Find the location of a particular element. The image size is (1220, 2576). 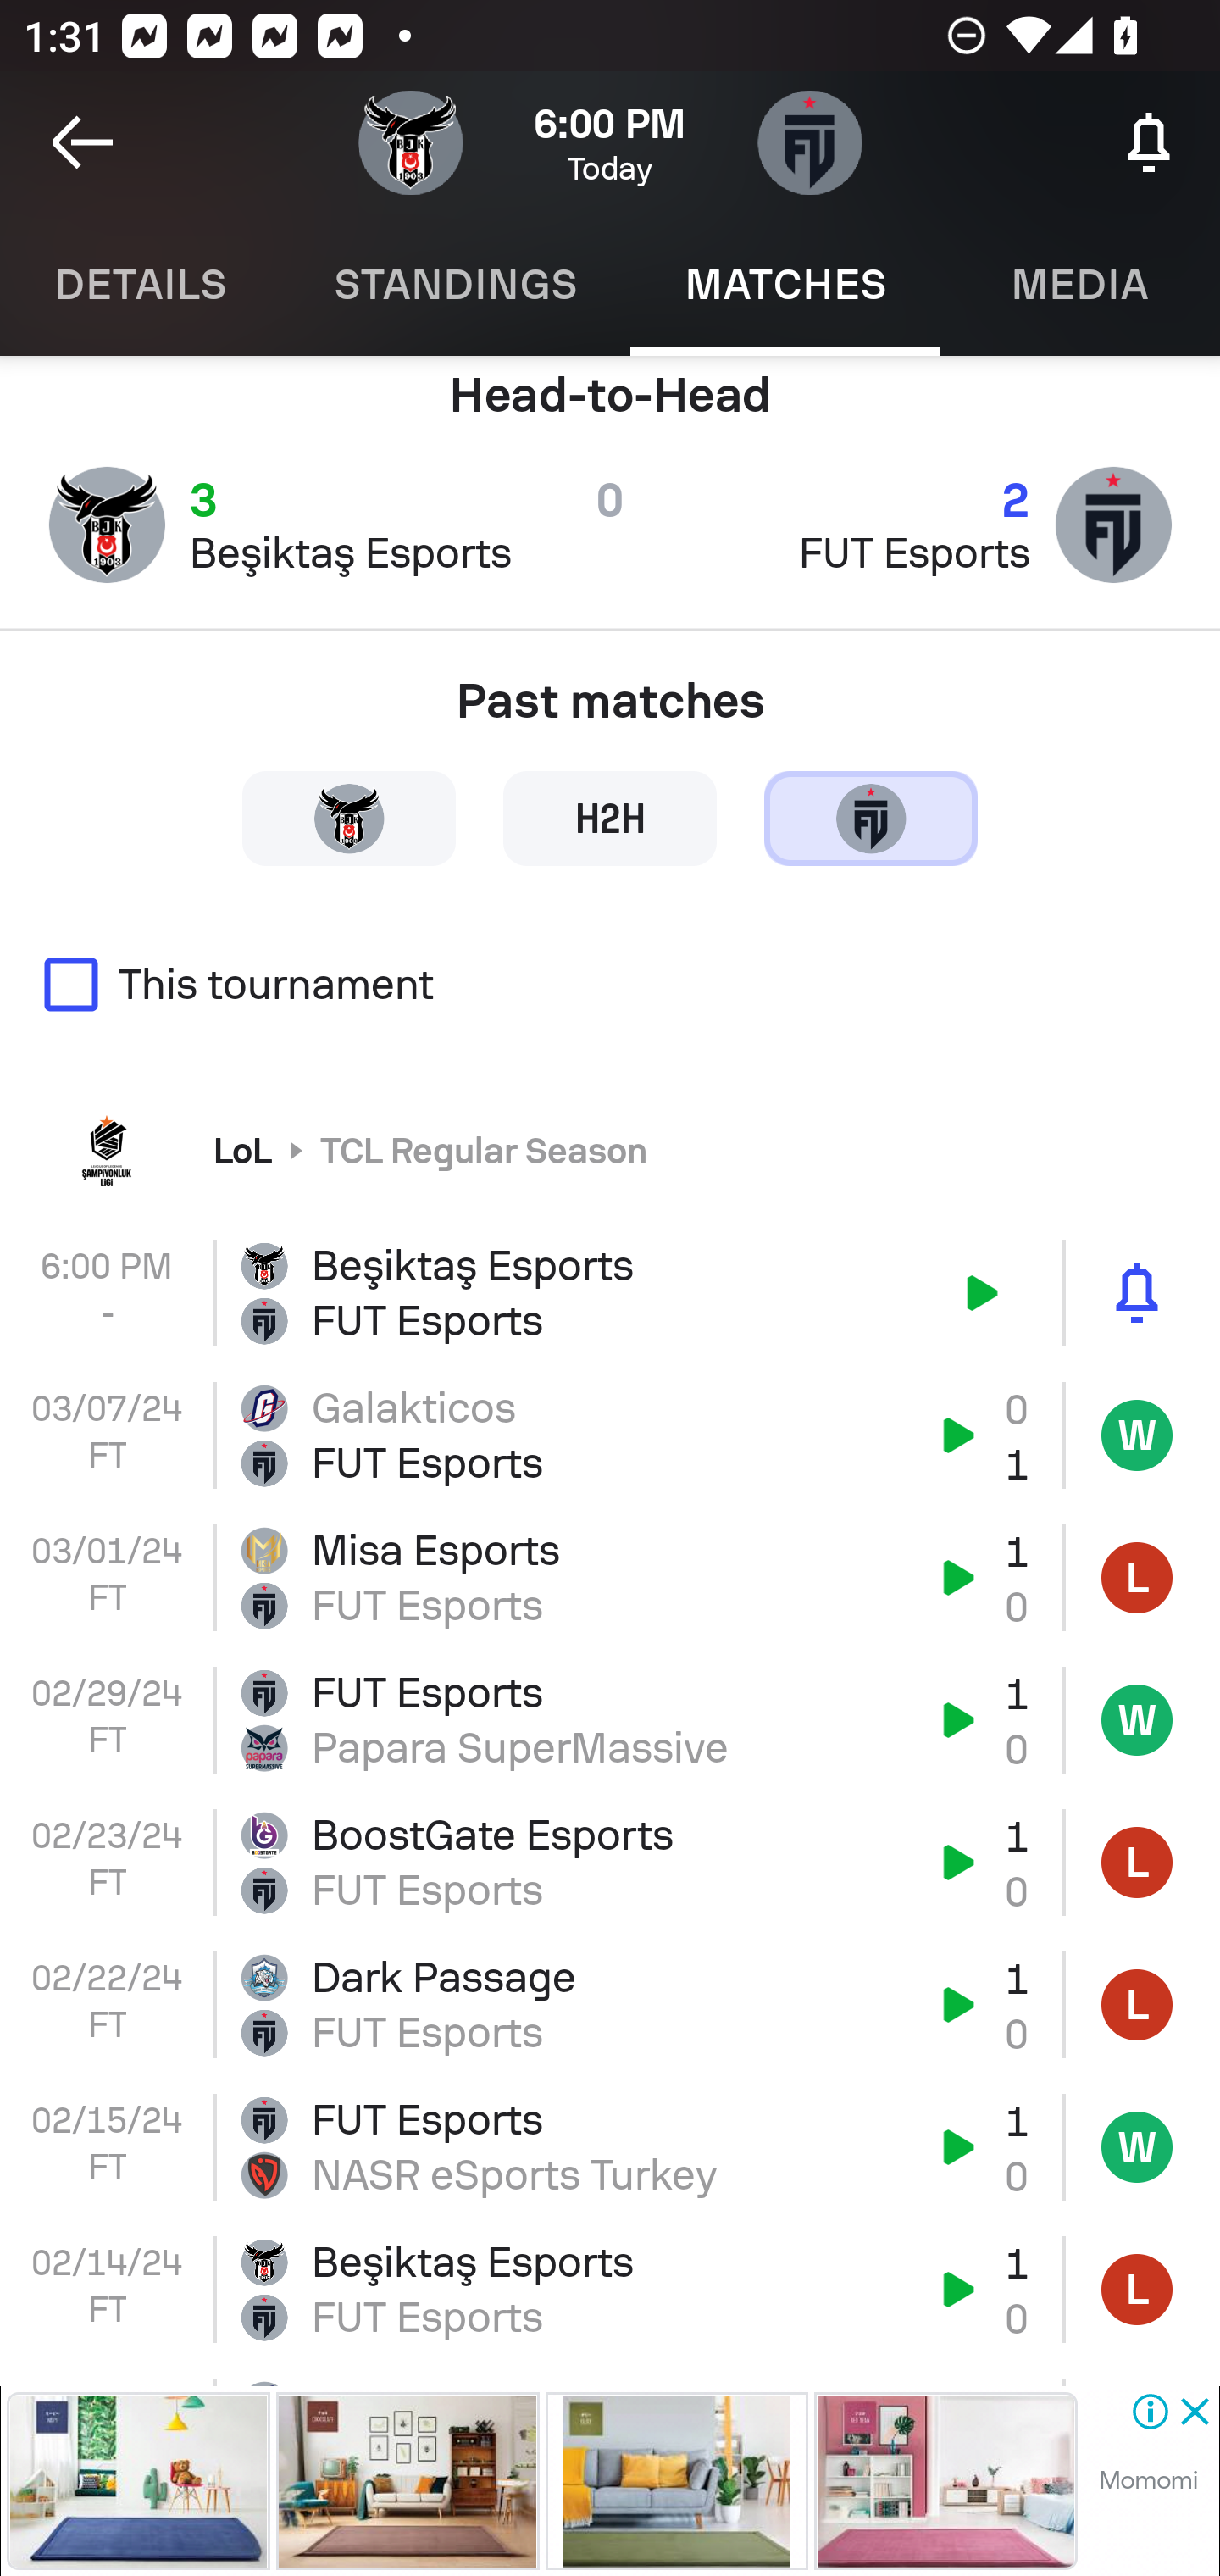

6:00 PM - Beşiktaş Esports FUT Esports is located at coordinates (610, 1293).